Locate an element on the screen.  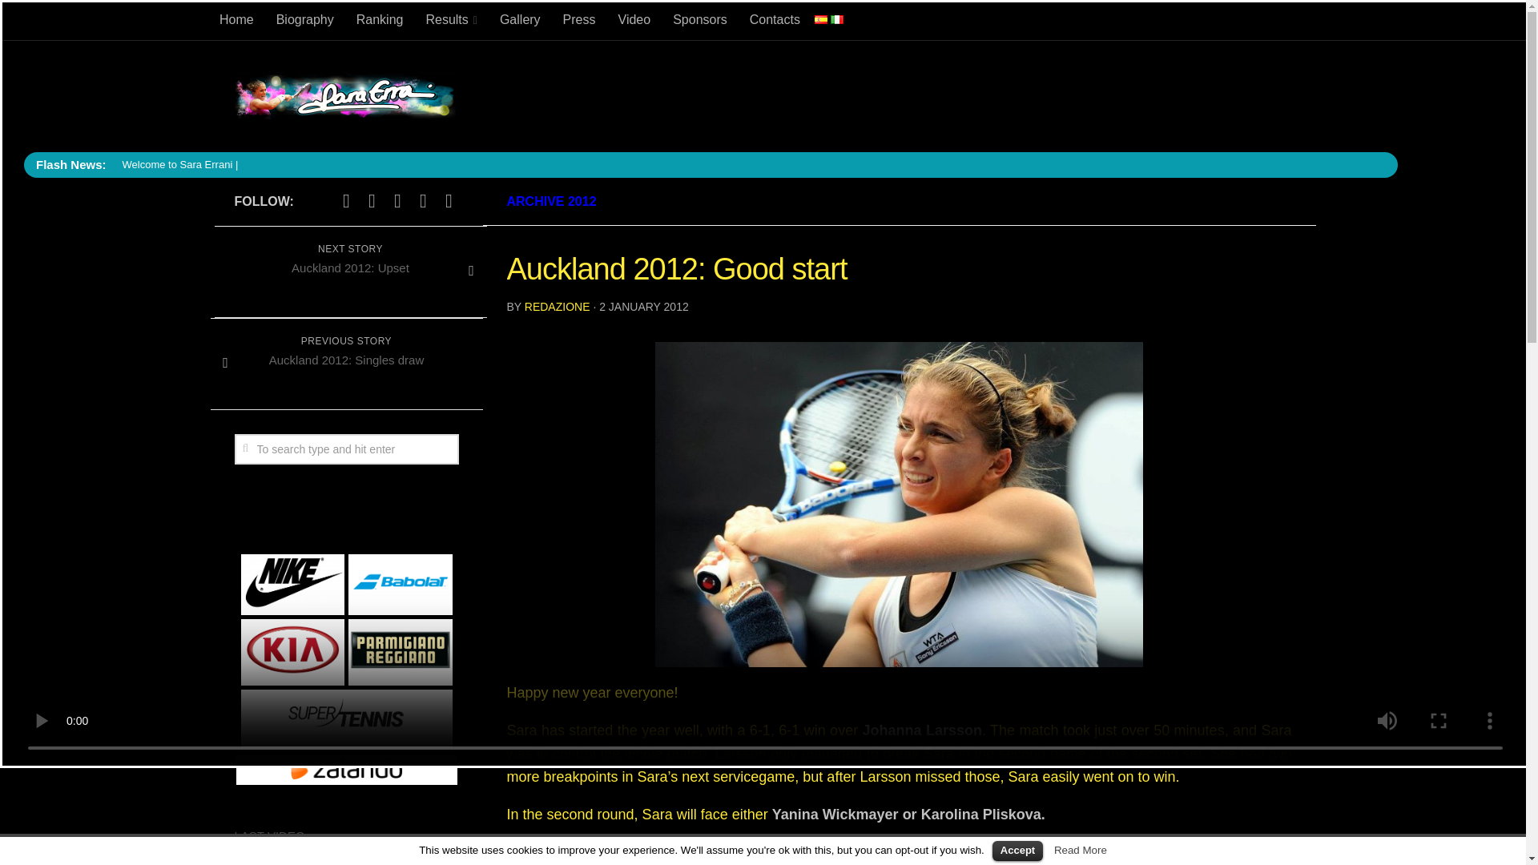
Video is located at coordinates (634, 19).